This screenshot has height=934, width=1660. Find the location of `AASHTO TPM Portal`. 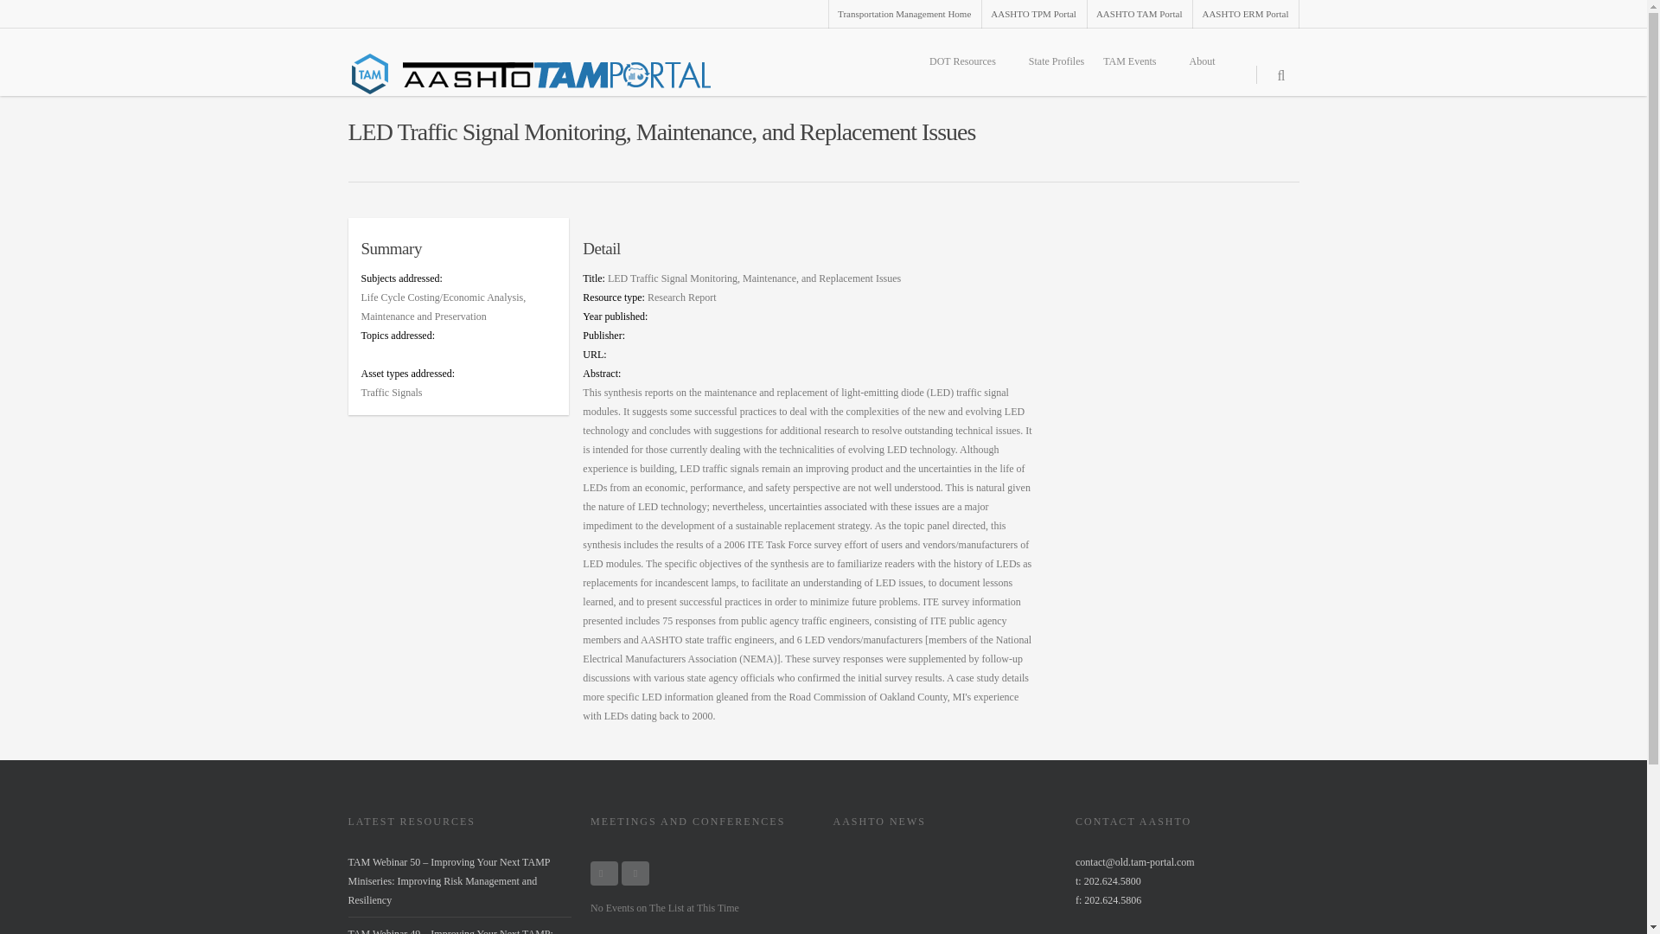

AASHTO TPM Portal is located at coordinates (1032, 14).